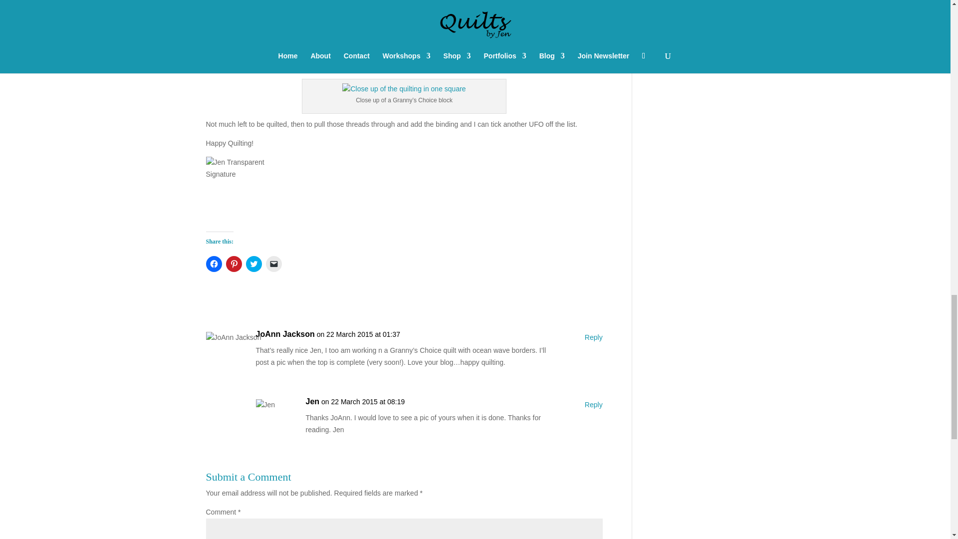 The image size is (958, 539). What do you see at coordinates (253, 264) in the screenshot?
I see `Click to share on Twitter` at bounding box center [253, 264].